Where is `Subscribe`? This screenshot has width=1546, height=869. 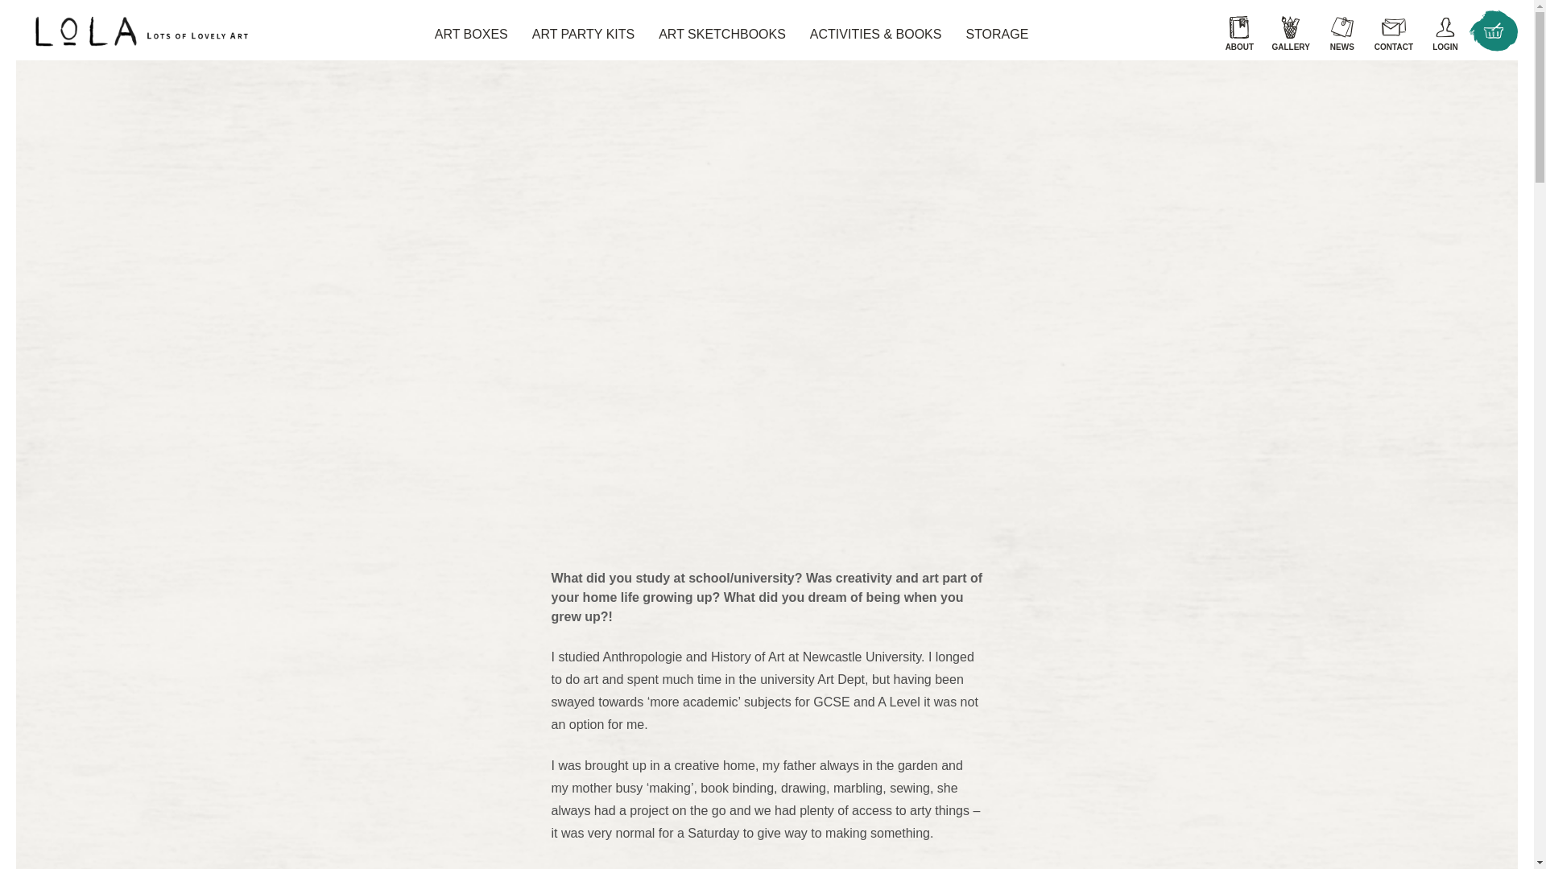
Subscribe is located at coordinates (767, 684).